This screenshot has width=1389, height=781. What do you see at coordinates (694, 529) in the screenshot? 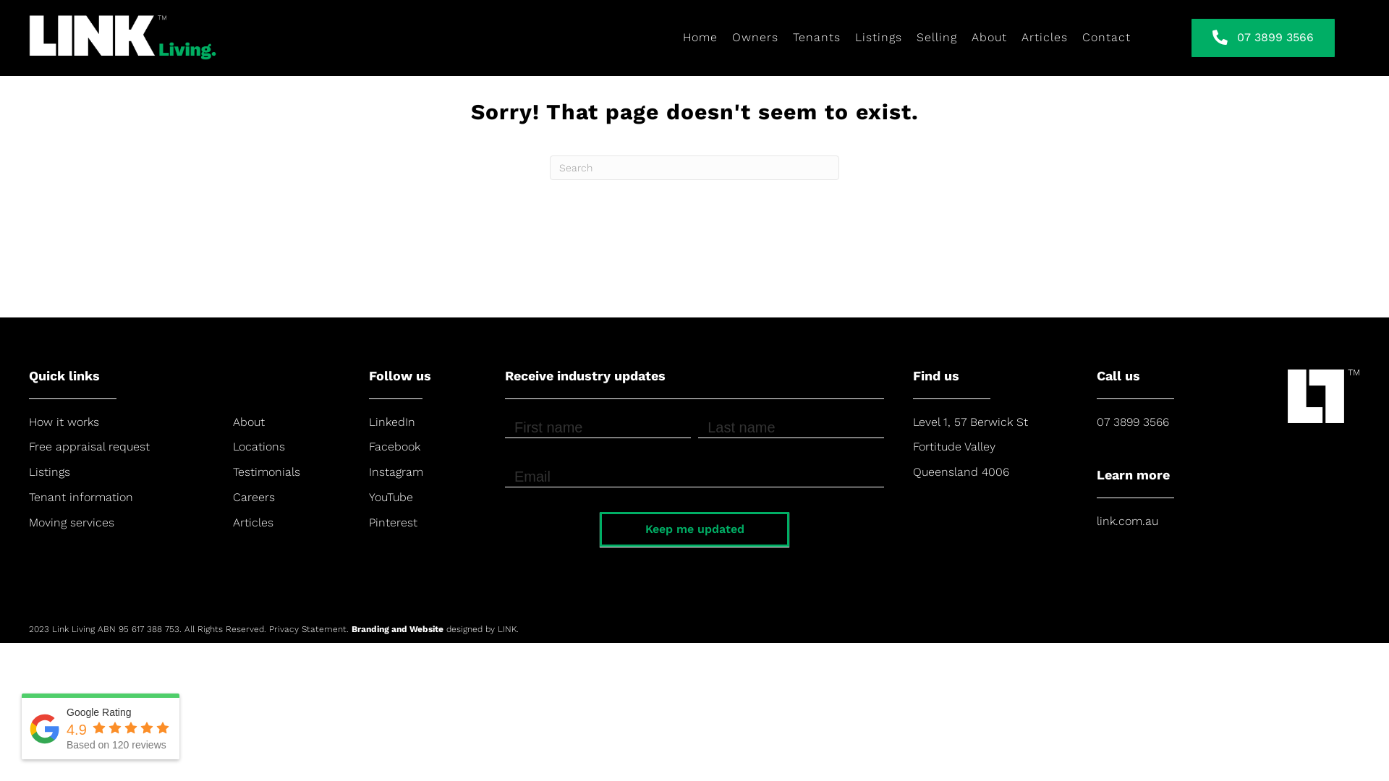
I see `Keep me updated` at bounding box center [694, 529].